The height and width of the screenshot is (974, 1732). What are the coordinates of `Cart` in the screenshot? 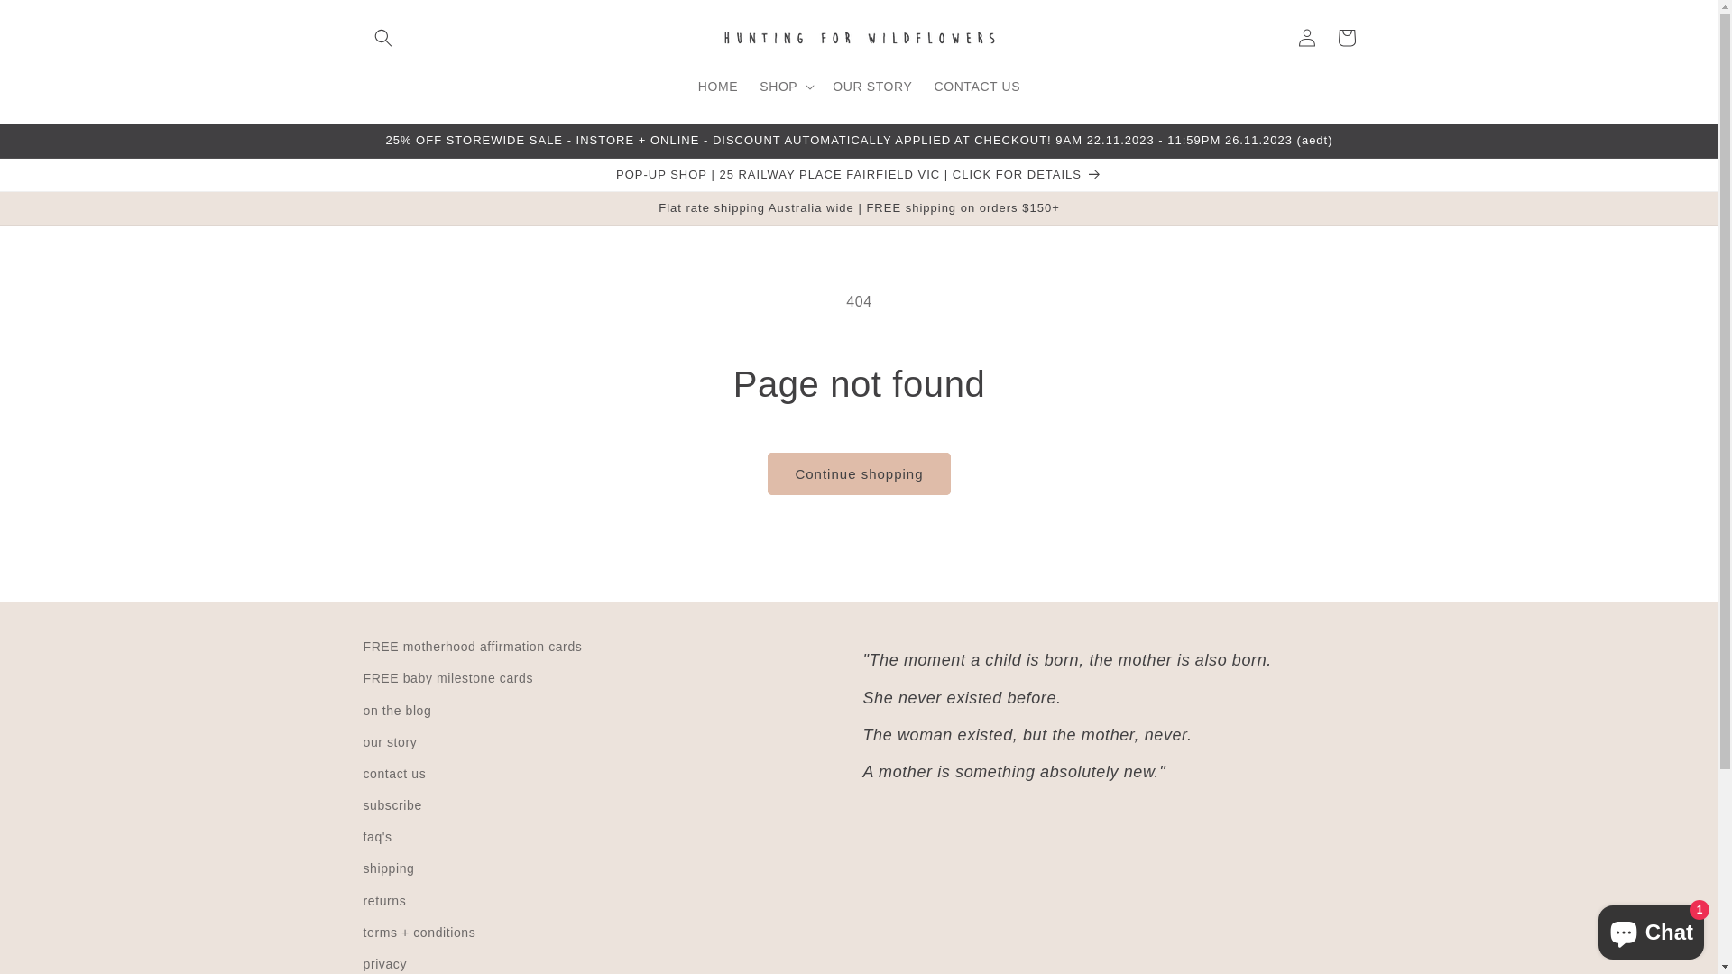 It's located at (1346, 38).